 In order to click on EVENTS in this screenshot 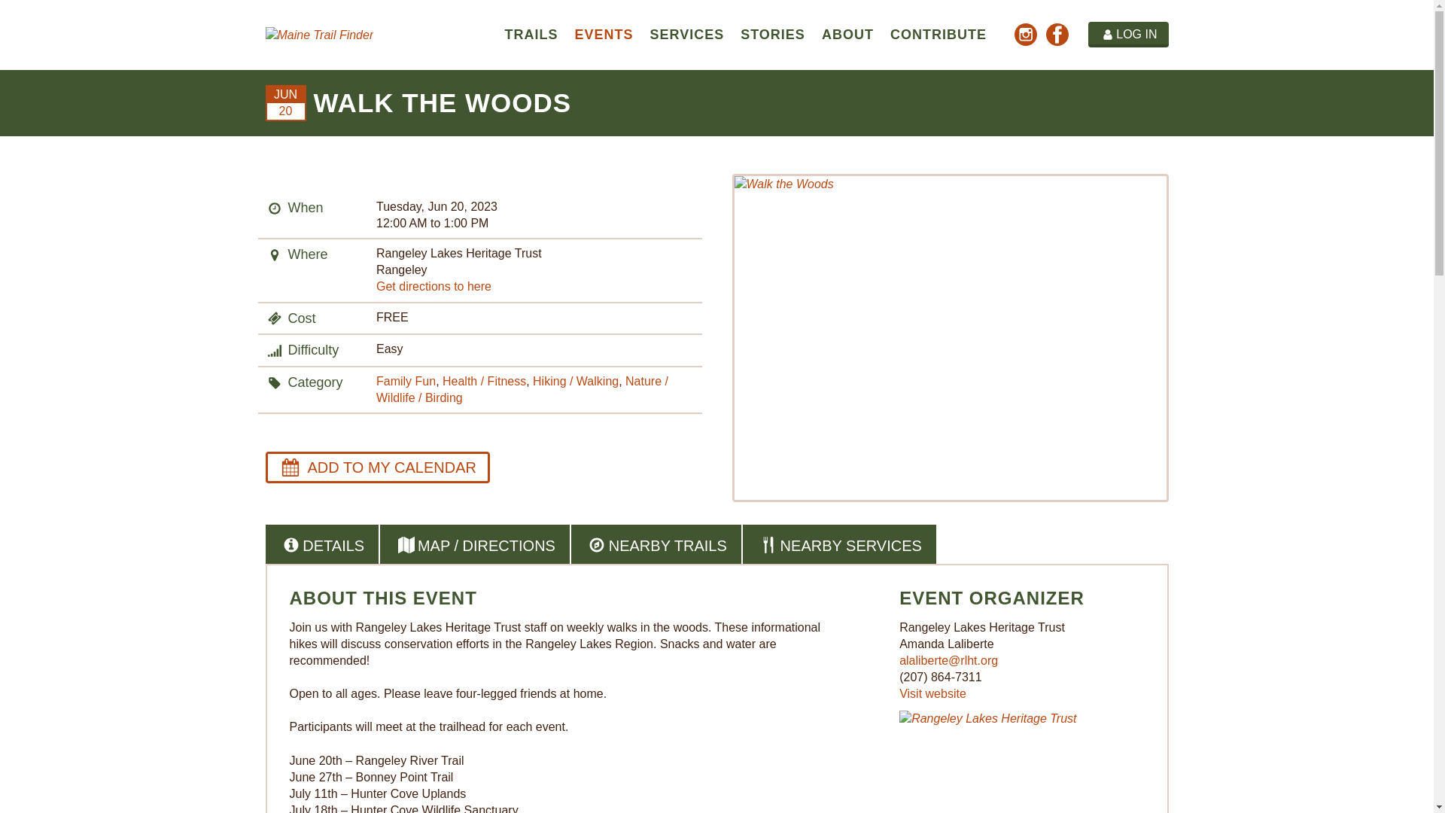, I will do `click(604, 35)`.